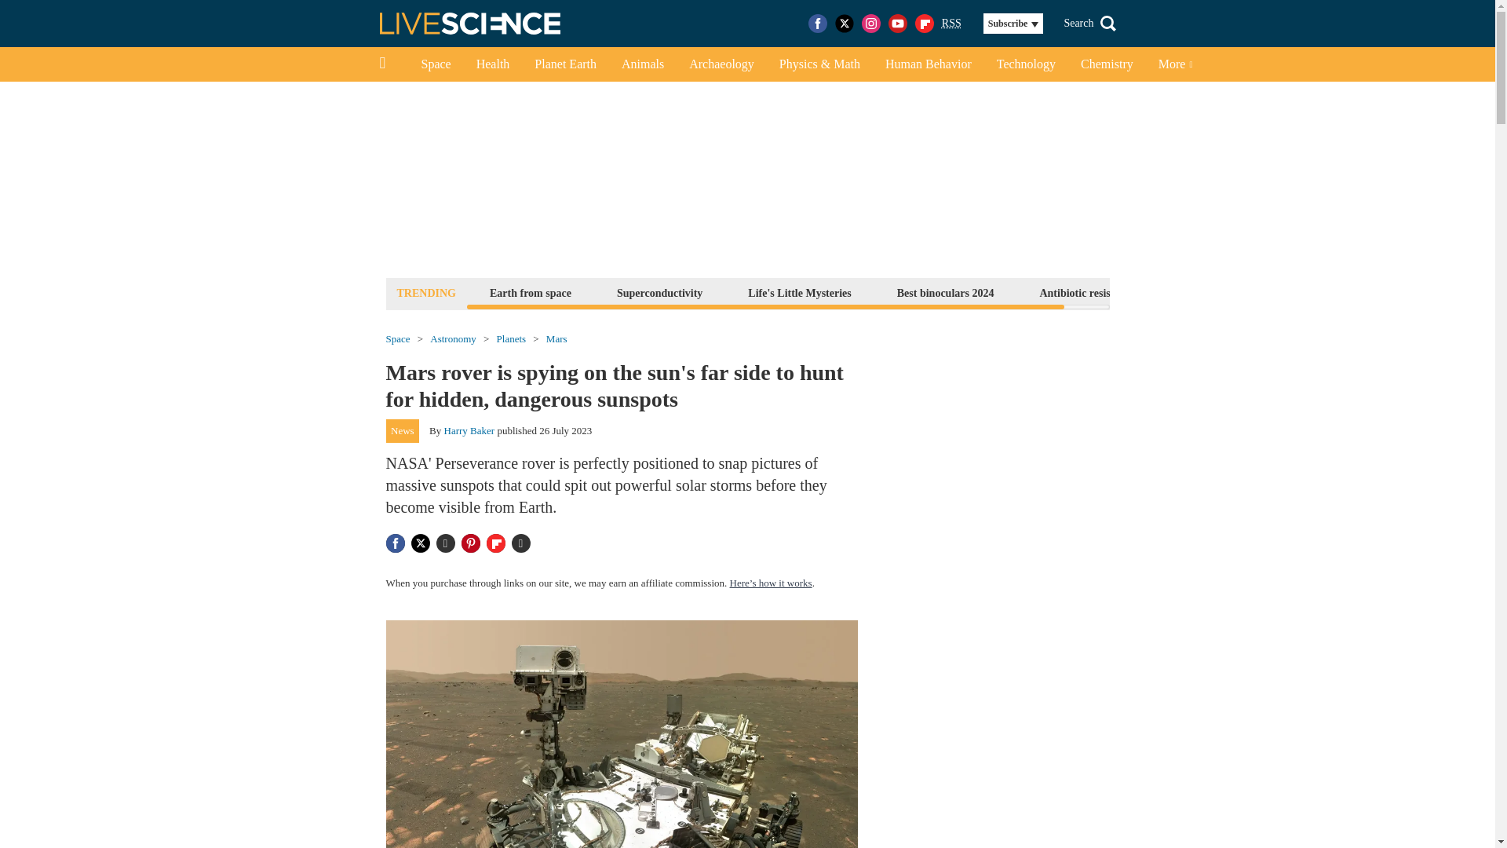  Describe the element at coordinates (1107, 64) in the screenshot. I see `Chemistry` at that location.